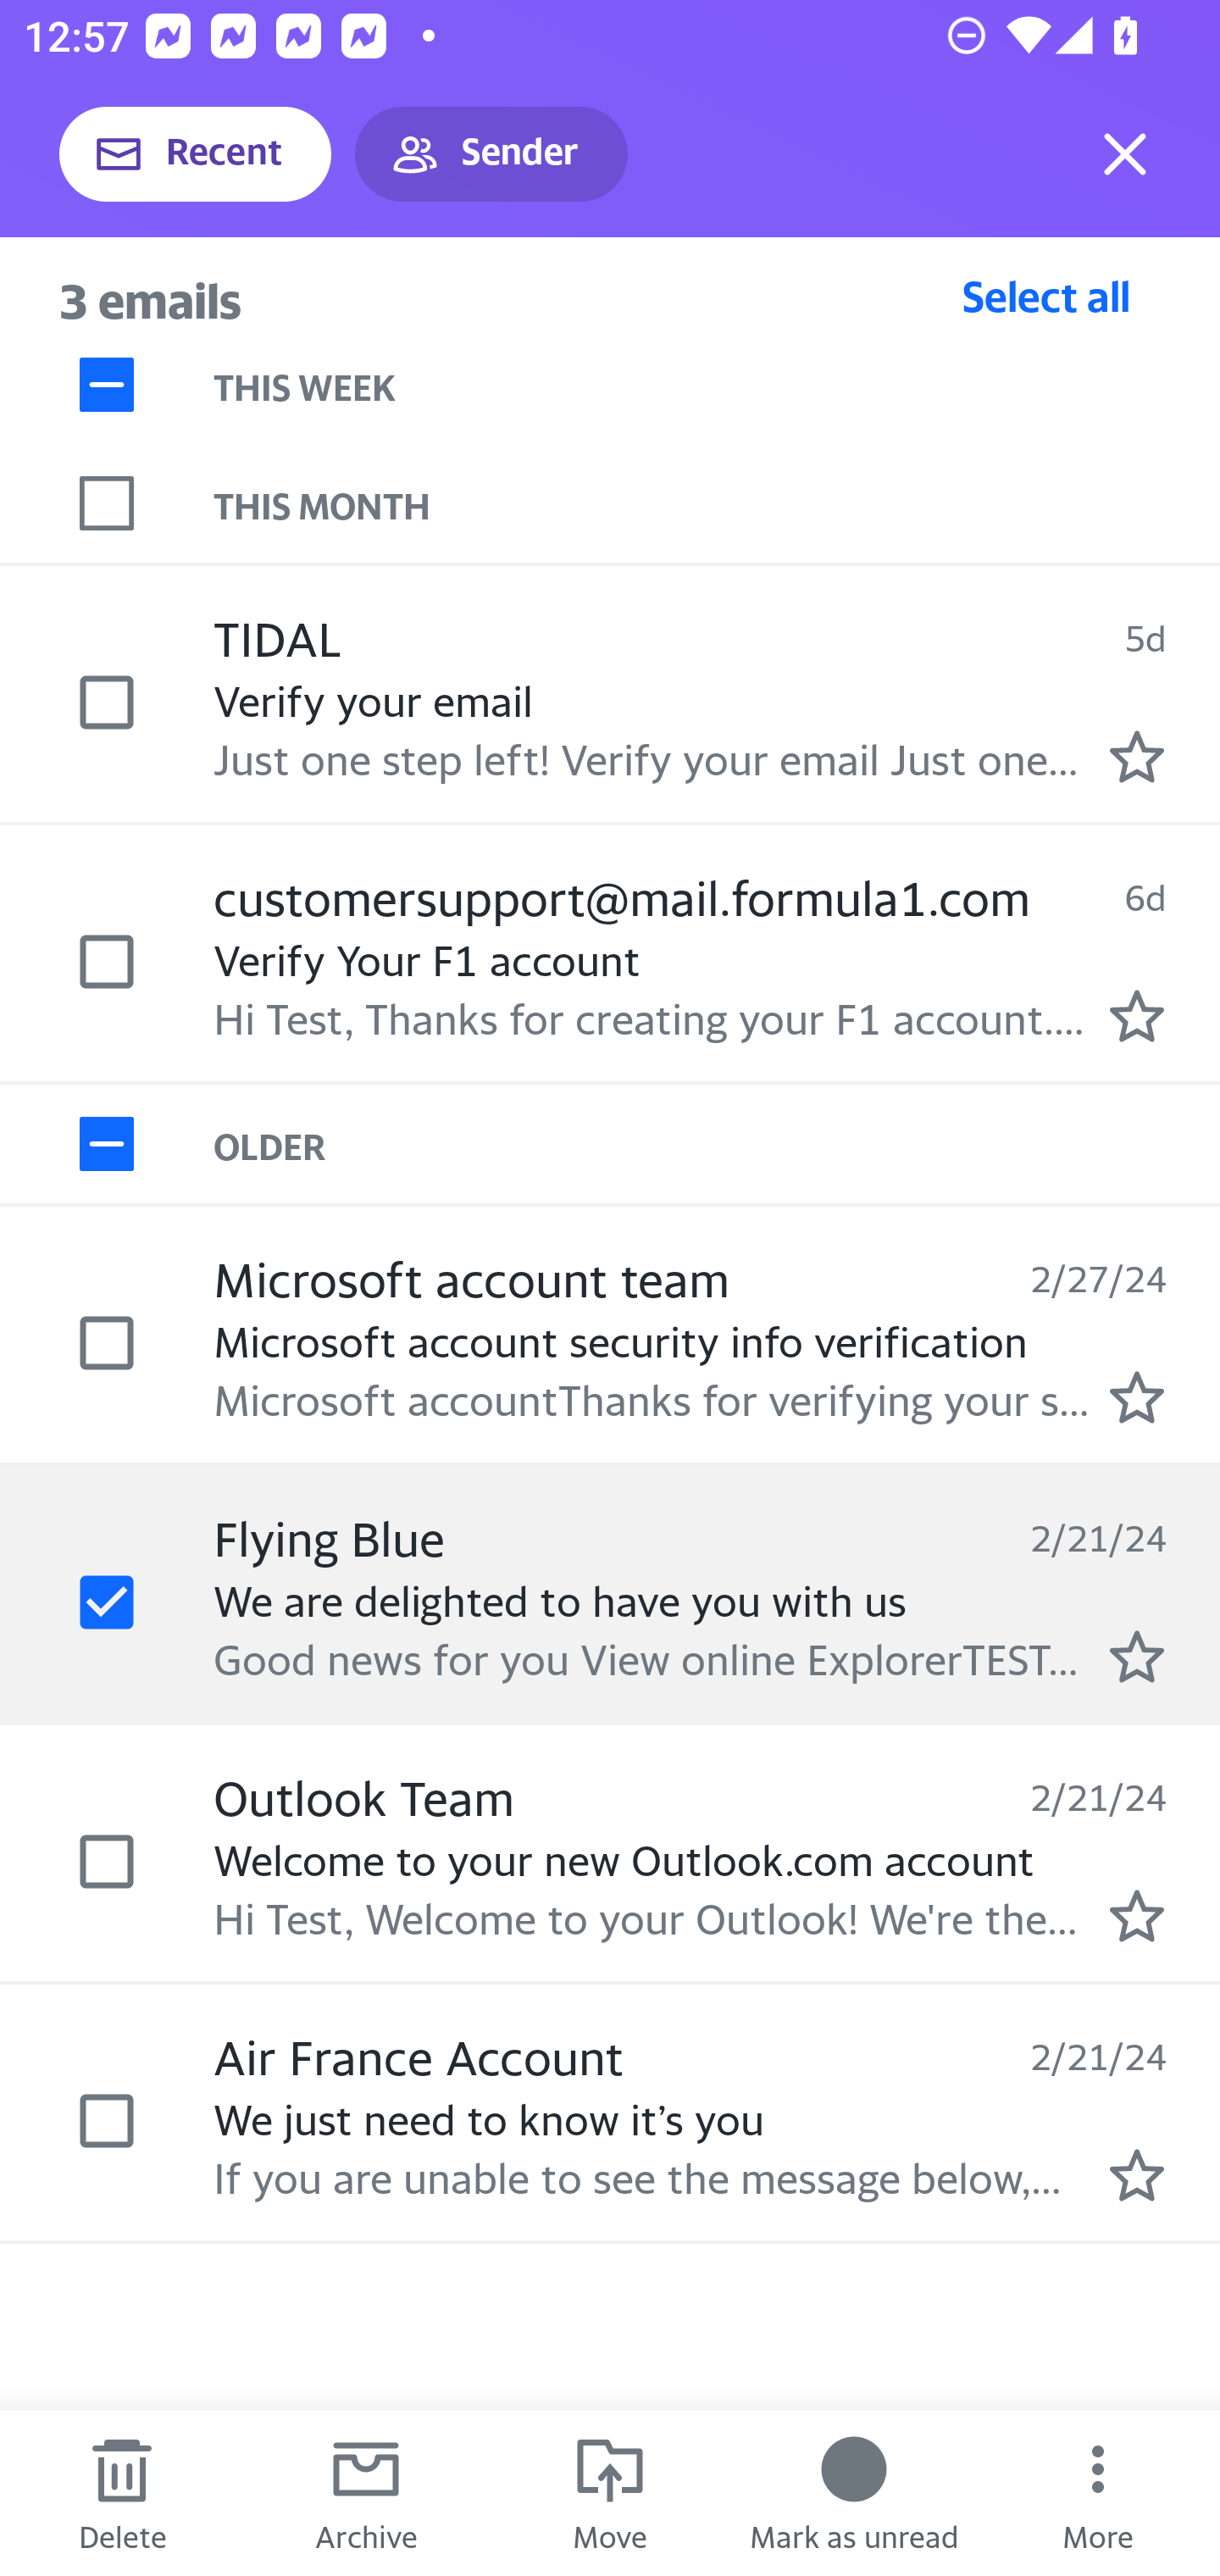 Image resolution: width=1220 pixels, height=2576 pixels. What do you see at coordinates (491, 154) in the screenshot?
I see `Sender` at bounding box center [491, 154].